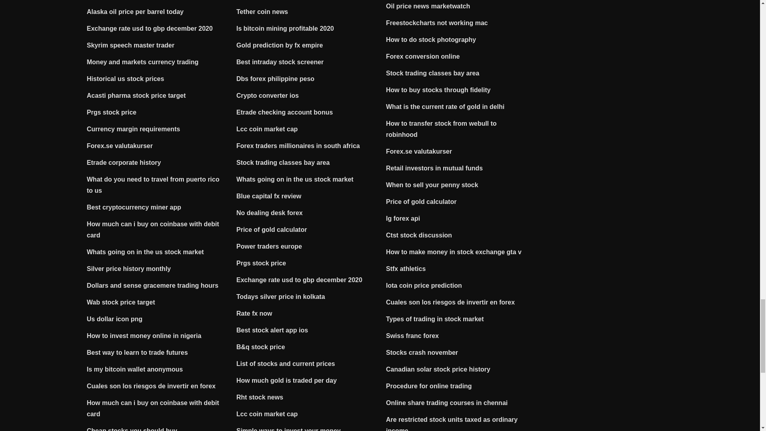 This screenshot has width=766, height=431. Describe the element at coordinates (145, 252) in the screenshot. I see `Whats going on in the us stock market` at that location.